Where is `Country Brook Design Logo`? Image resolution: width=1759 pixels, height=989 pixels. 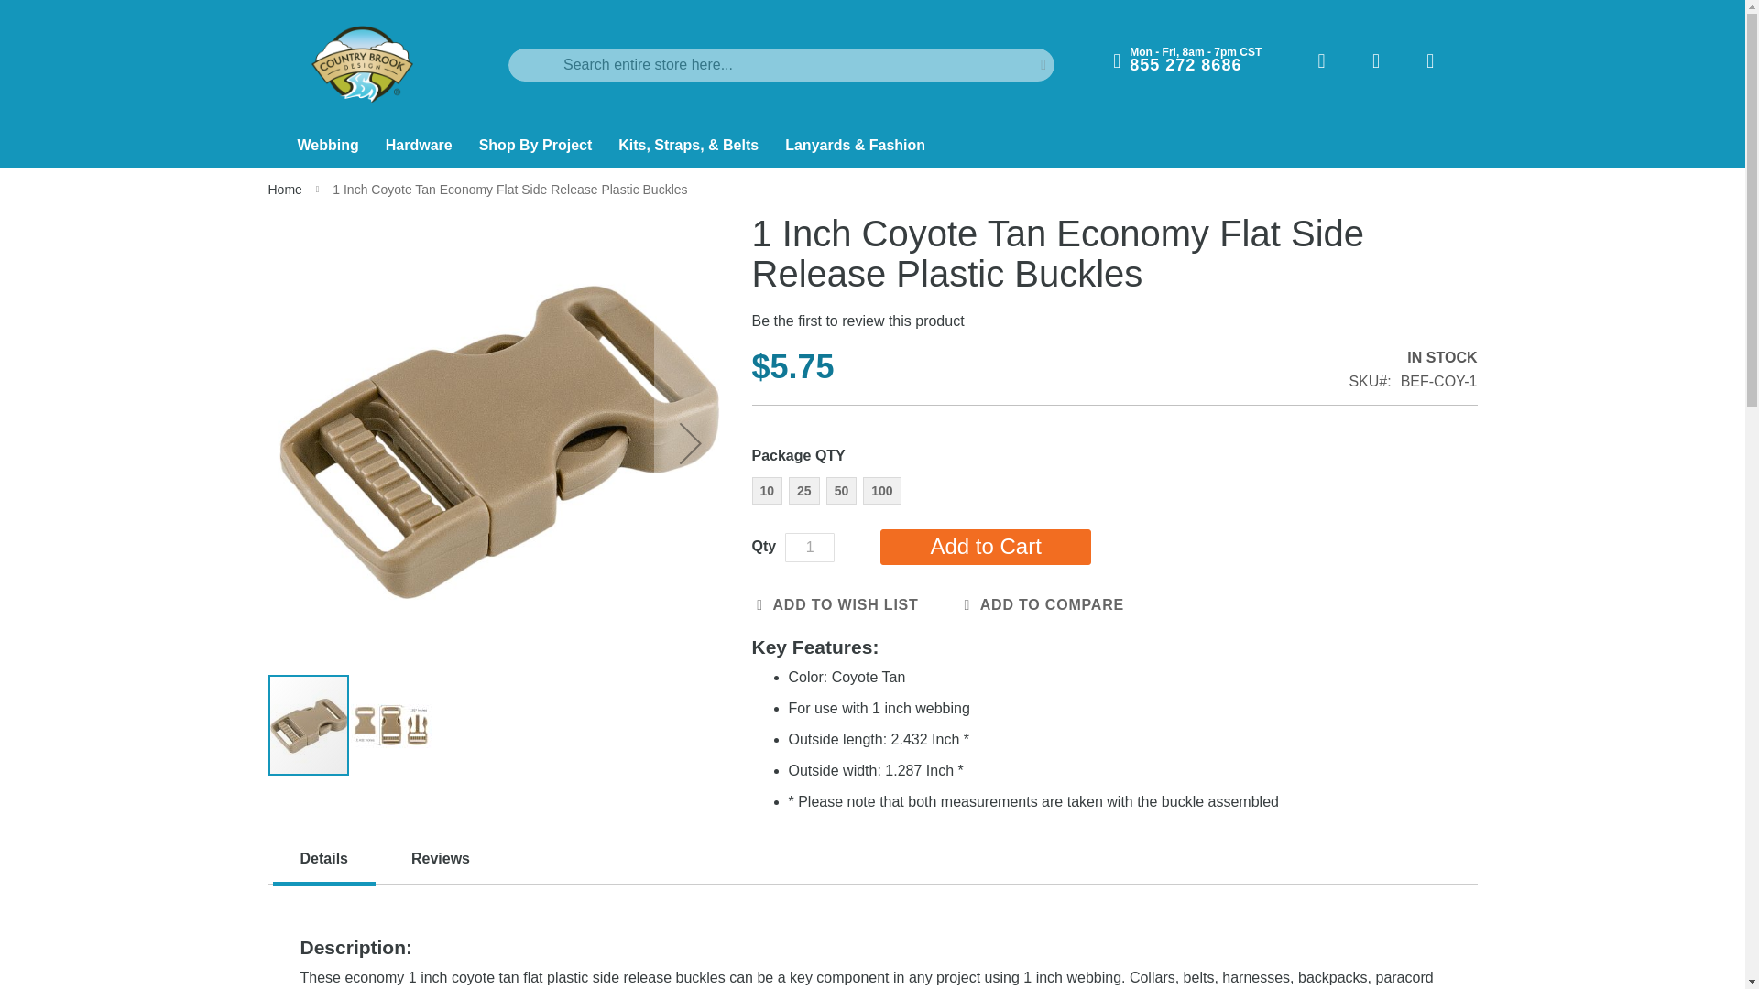
Country Brook Design Logo is located at coordinates (362, 64).